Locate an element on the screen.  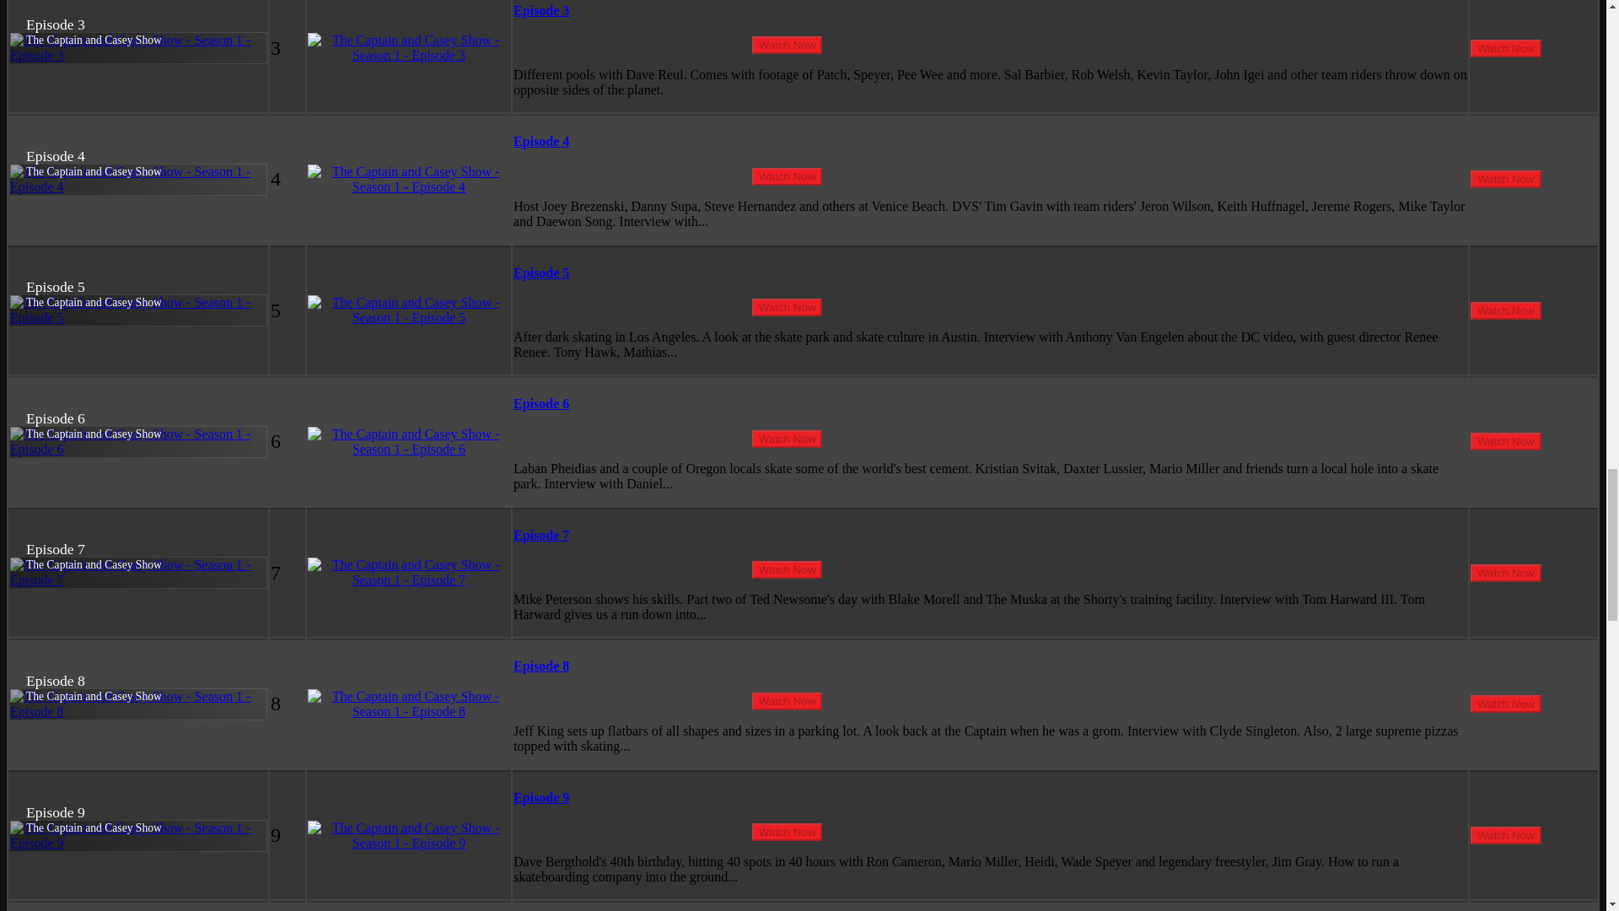
Episode 8 is located at coordinates (541, 666).